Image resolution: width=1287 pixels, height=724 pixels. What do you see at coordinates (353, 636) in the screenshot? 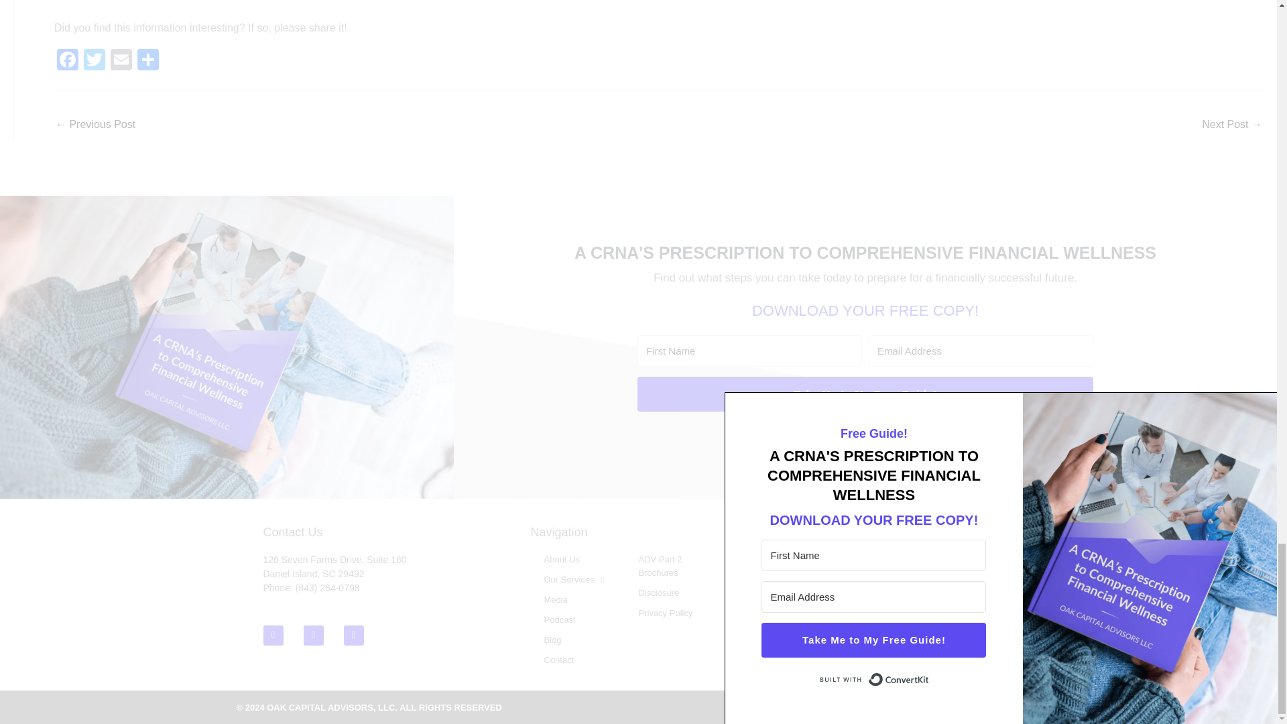
I see `Twitter` at bounding box center [353, 636].